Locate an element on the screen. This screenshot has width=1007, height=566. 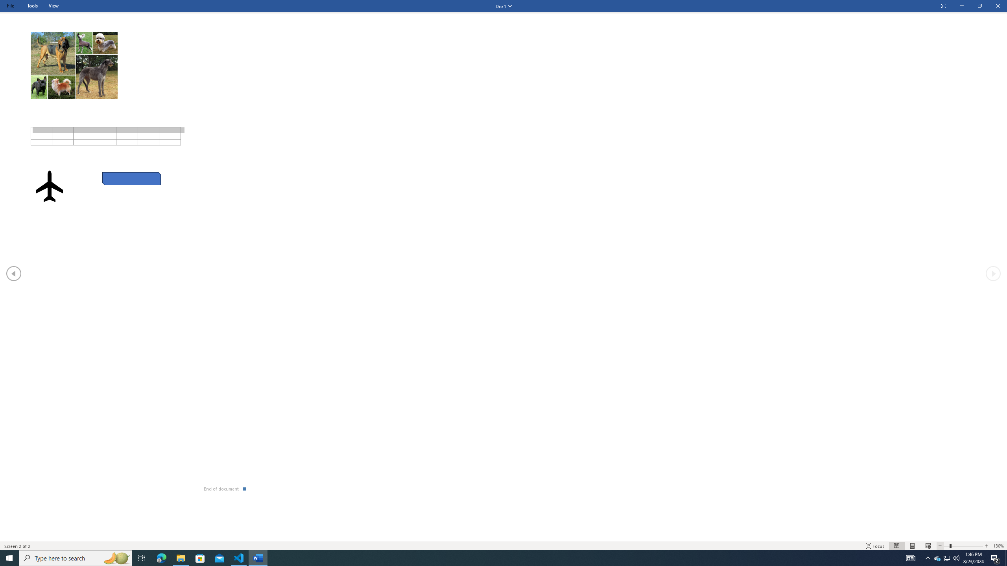
Page Number Screen 2 of 2  is located at coordinates (18, 546).